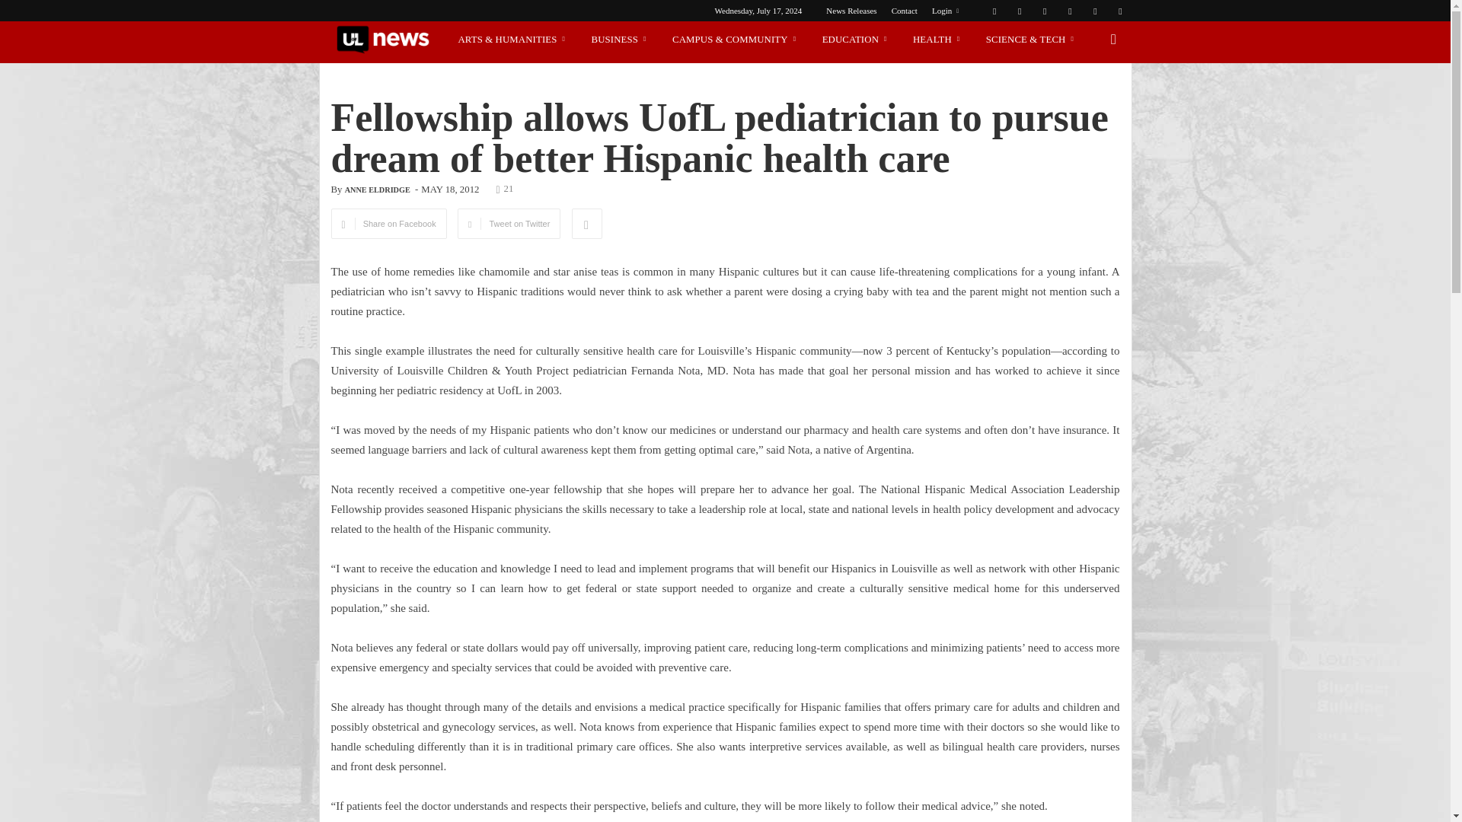  I want to click on Login, so click(946, 11).